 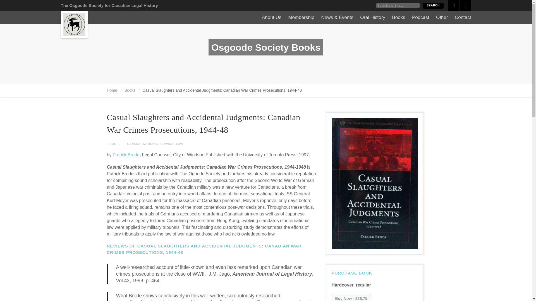 I want to click on Search, so click(x=433, y=6).